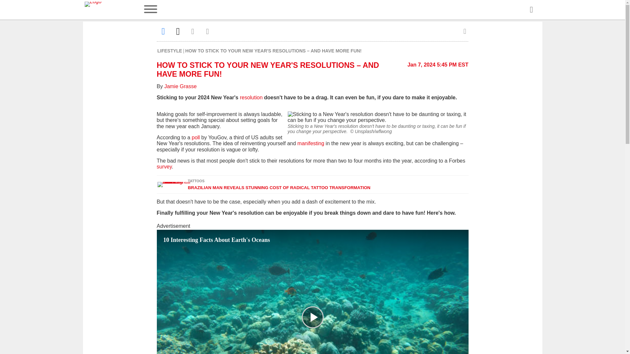 This screenshot has height=354, width=630. Describe the element at coordinates (170, 50) in the screenshot. I see `LIFESTYLE` at that location.